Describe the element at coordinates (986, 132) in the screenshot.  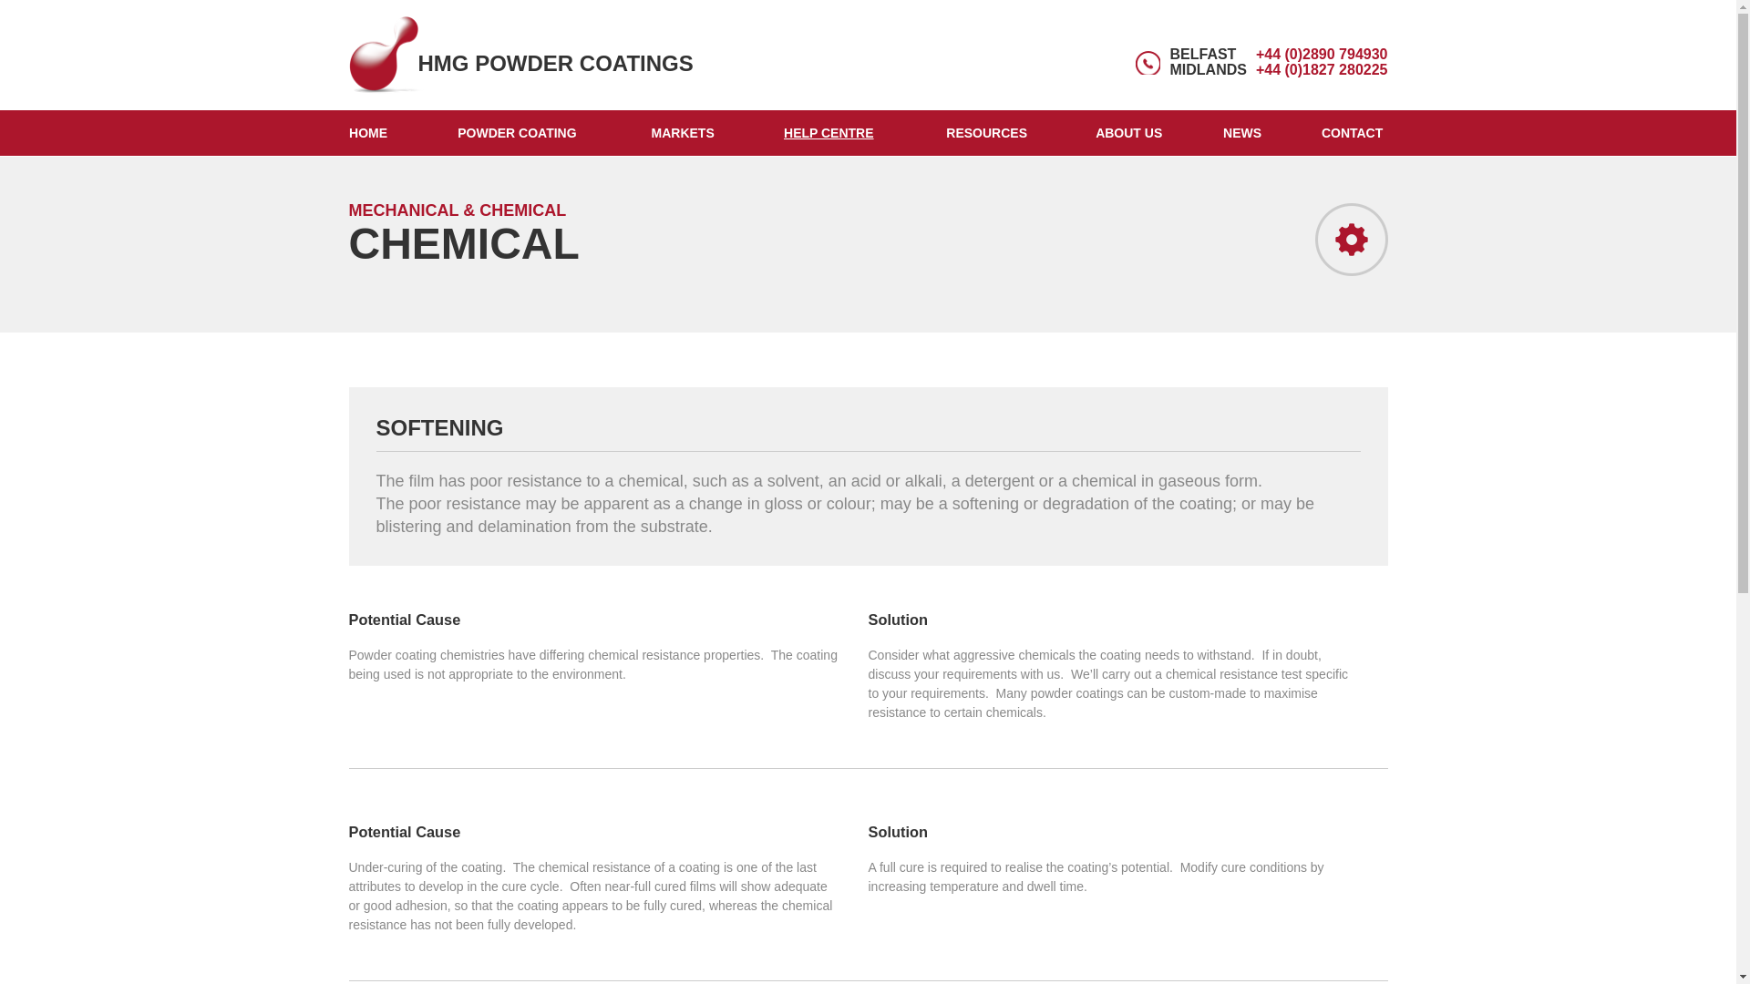
I see `RESOURCES` at that location.